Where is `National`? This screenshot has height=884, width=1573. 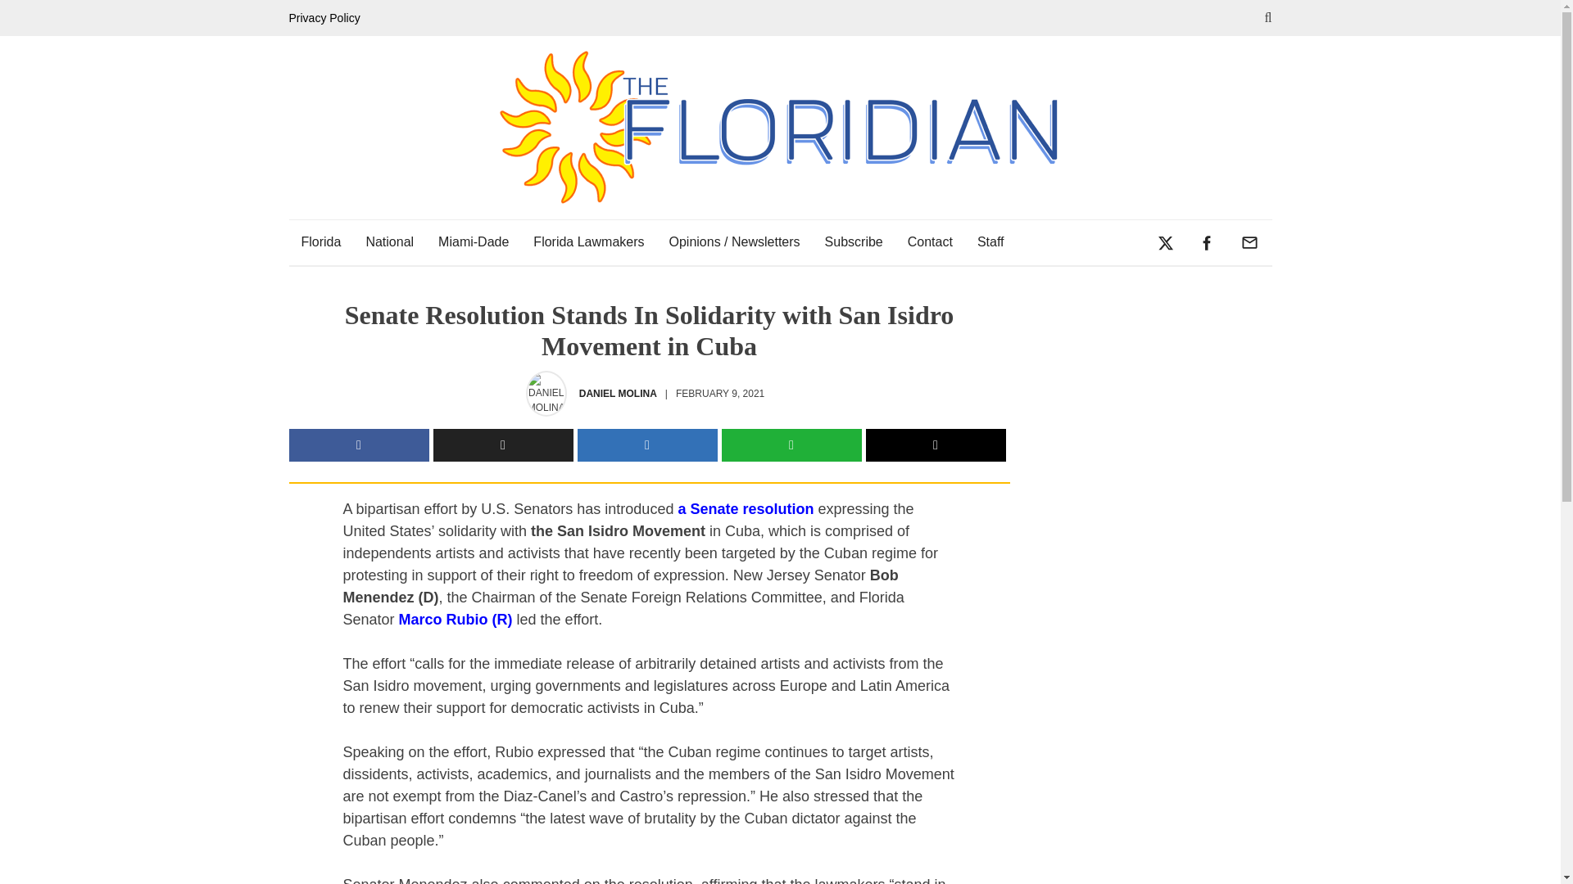 National is located at coordinates (389, 241).